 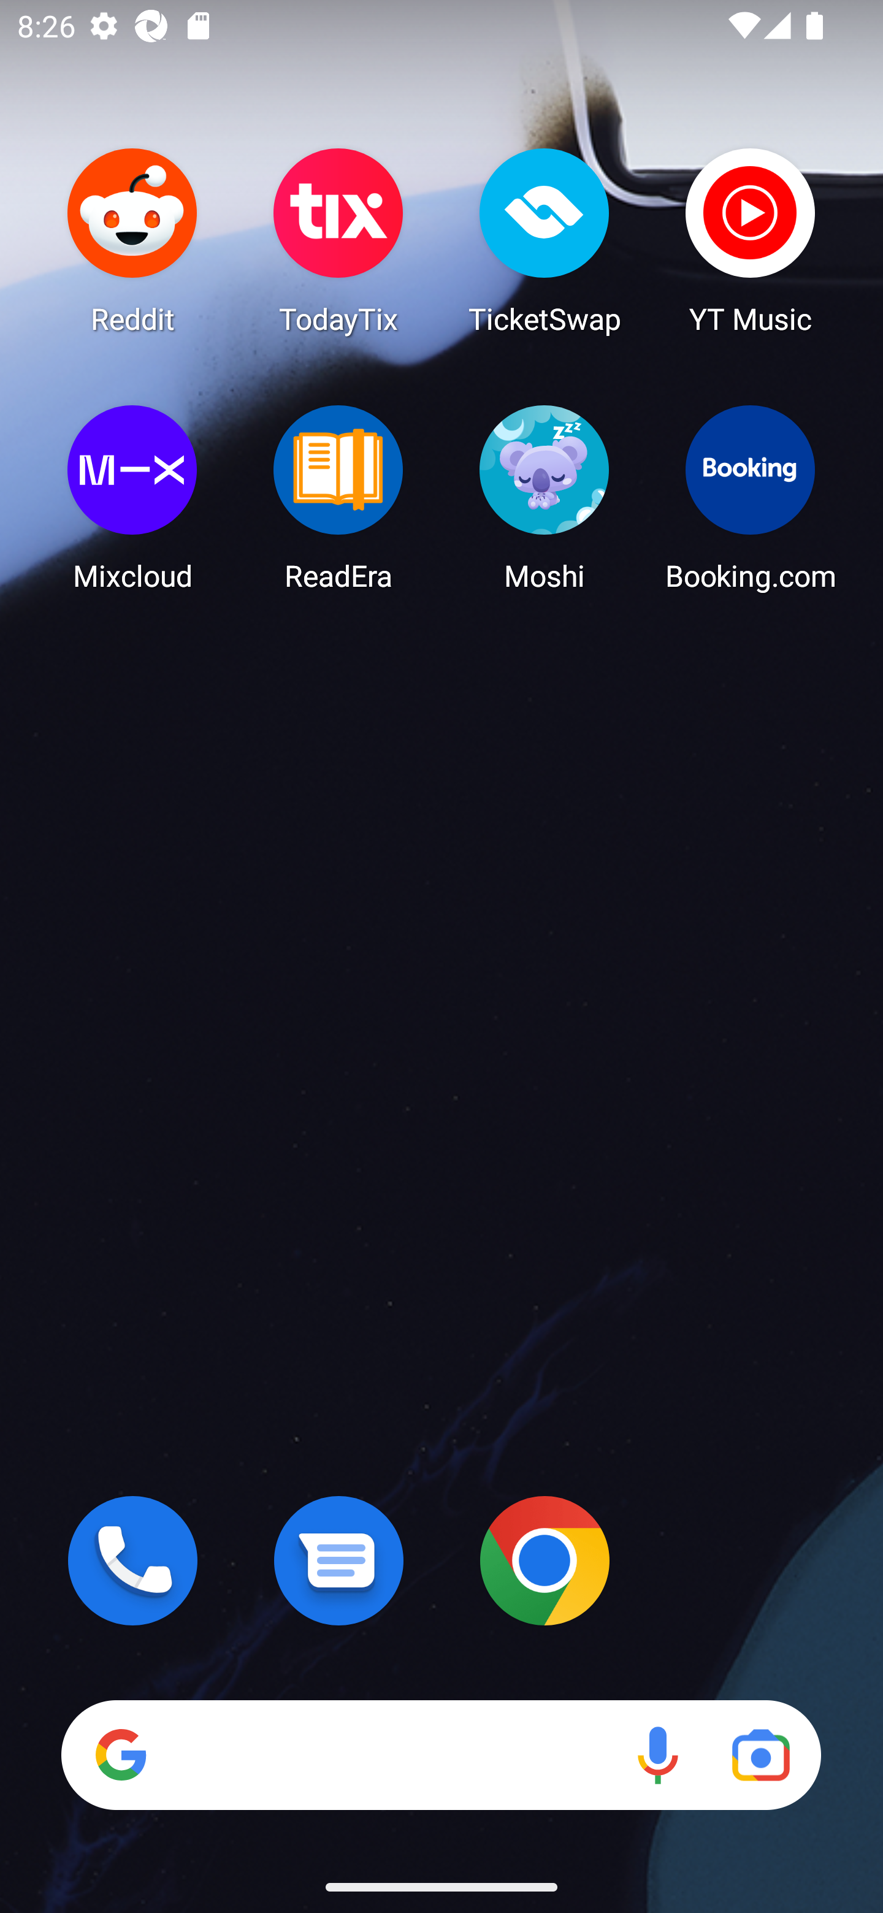 What do you see at coordinates (441, 1755) in the screenshot?
I see `Search Voice search Google Lens` at bounding box center [441, 1755].